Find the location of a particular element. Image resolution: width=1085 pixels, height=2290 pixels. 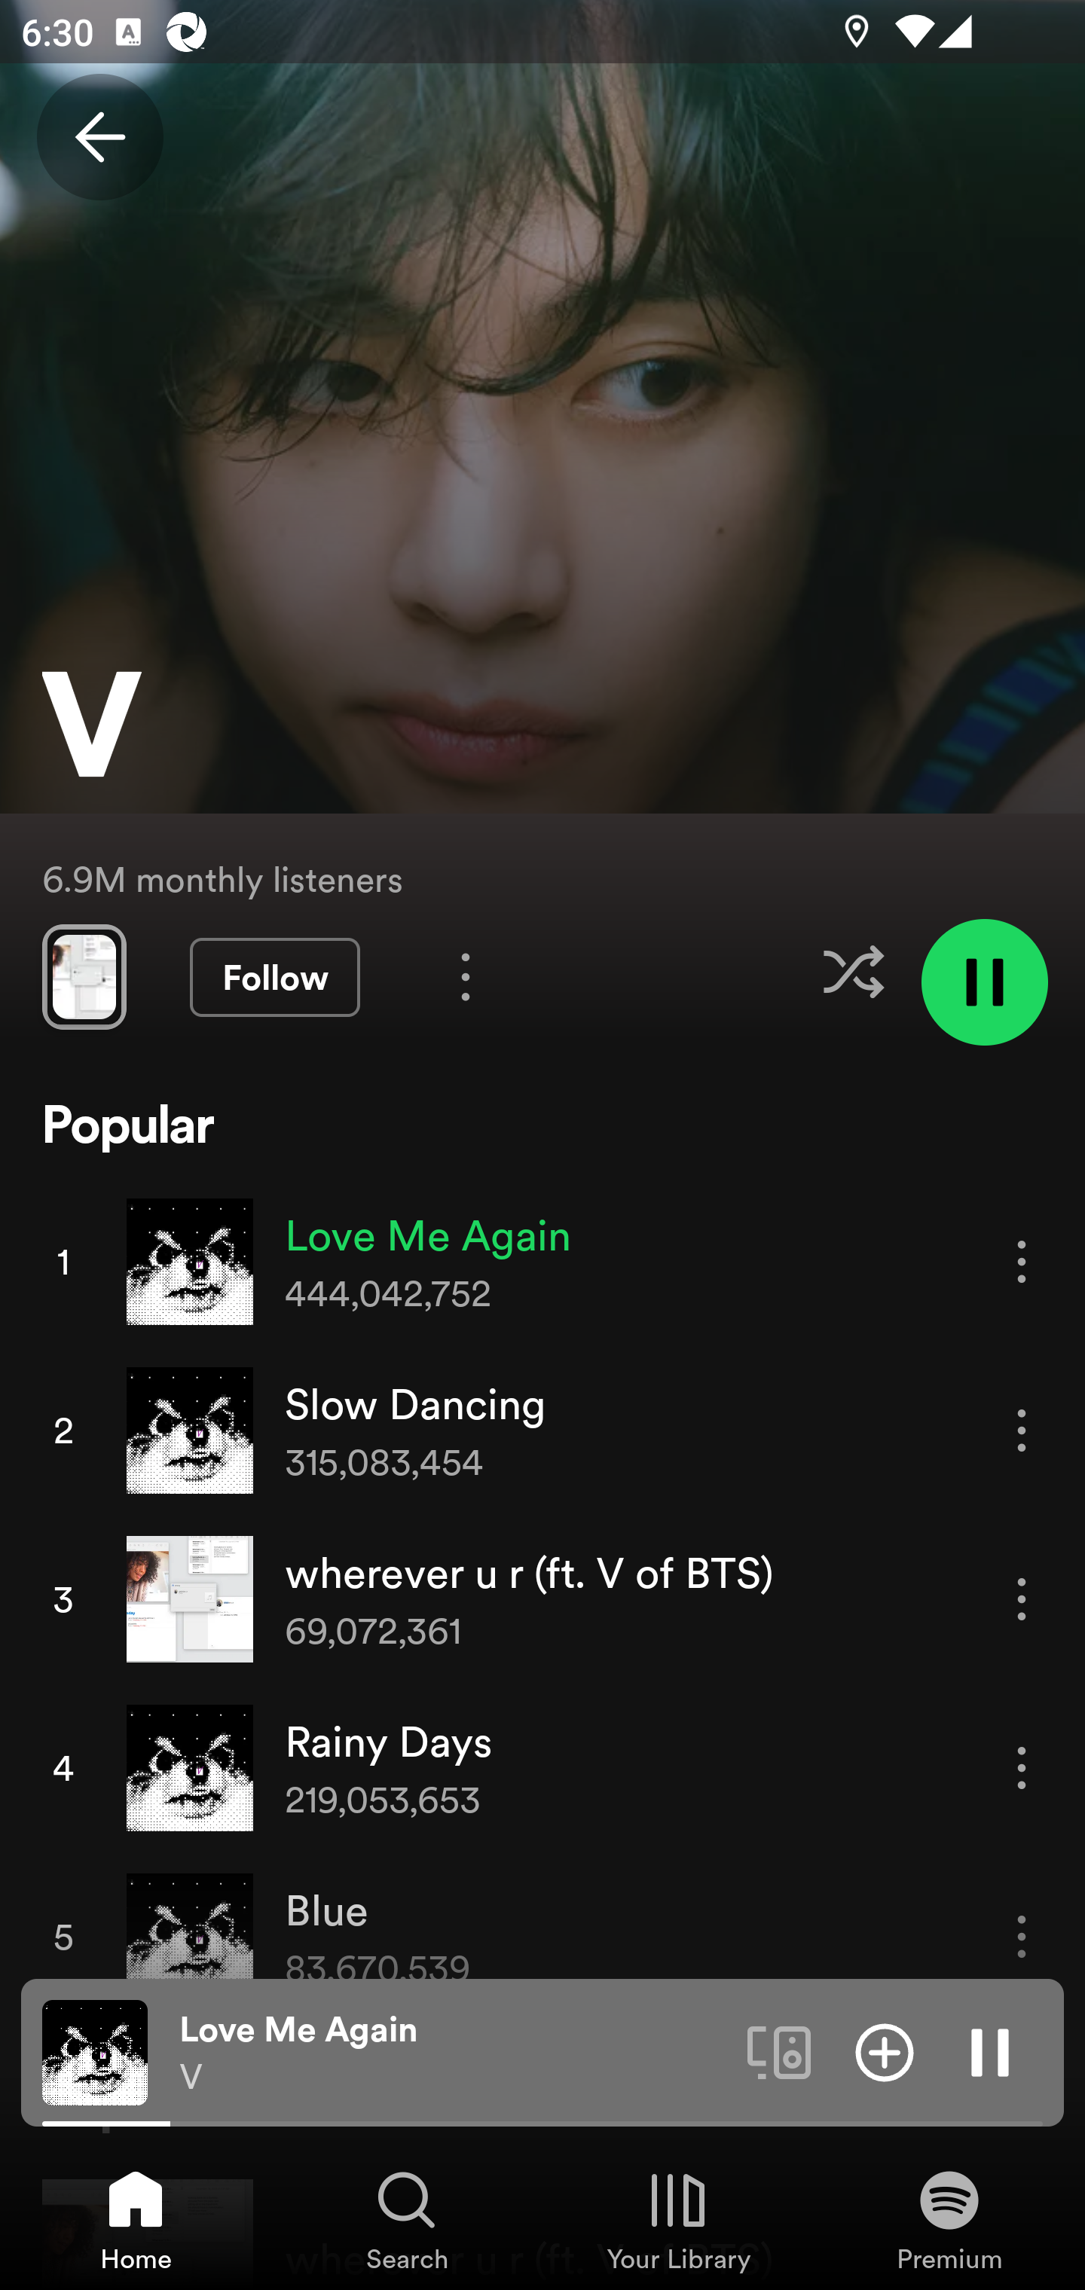

More options for song wherever u r (ft. V of BTS) is located at coordinates (1022, 1599).